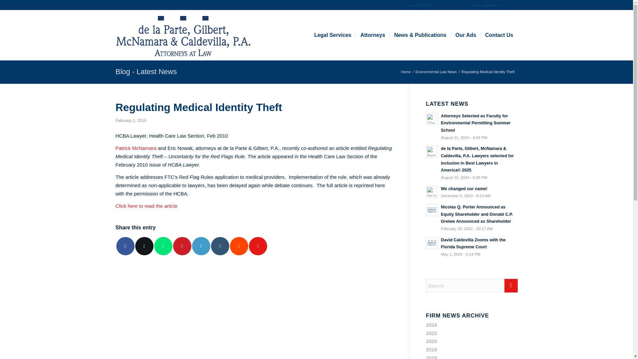 The height and width of the screenshot is (359, 638). Describe the element at coordinates (405, 72) in the screenshot. I see `Home` at that location.